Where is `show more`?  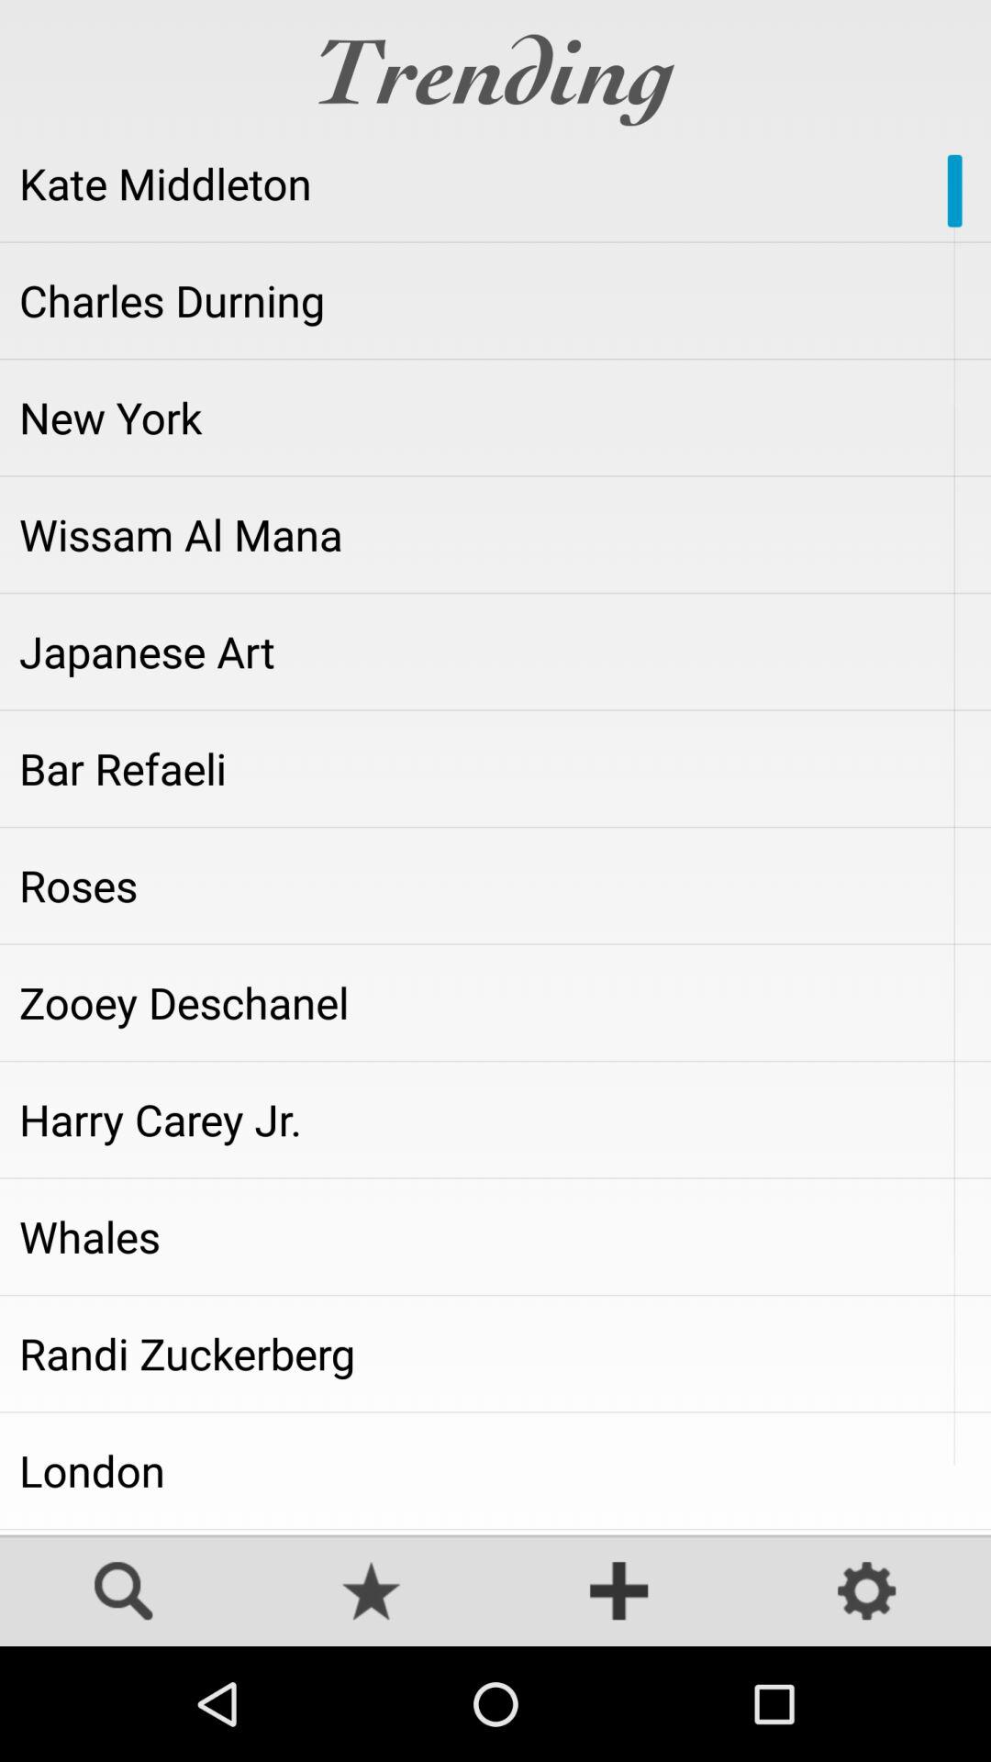 show more is located at coordinates (619, 1593).